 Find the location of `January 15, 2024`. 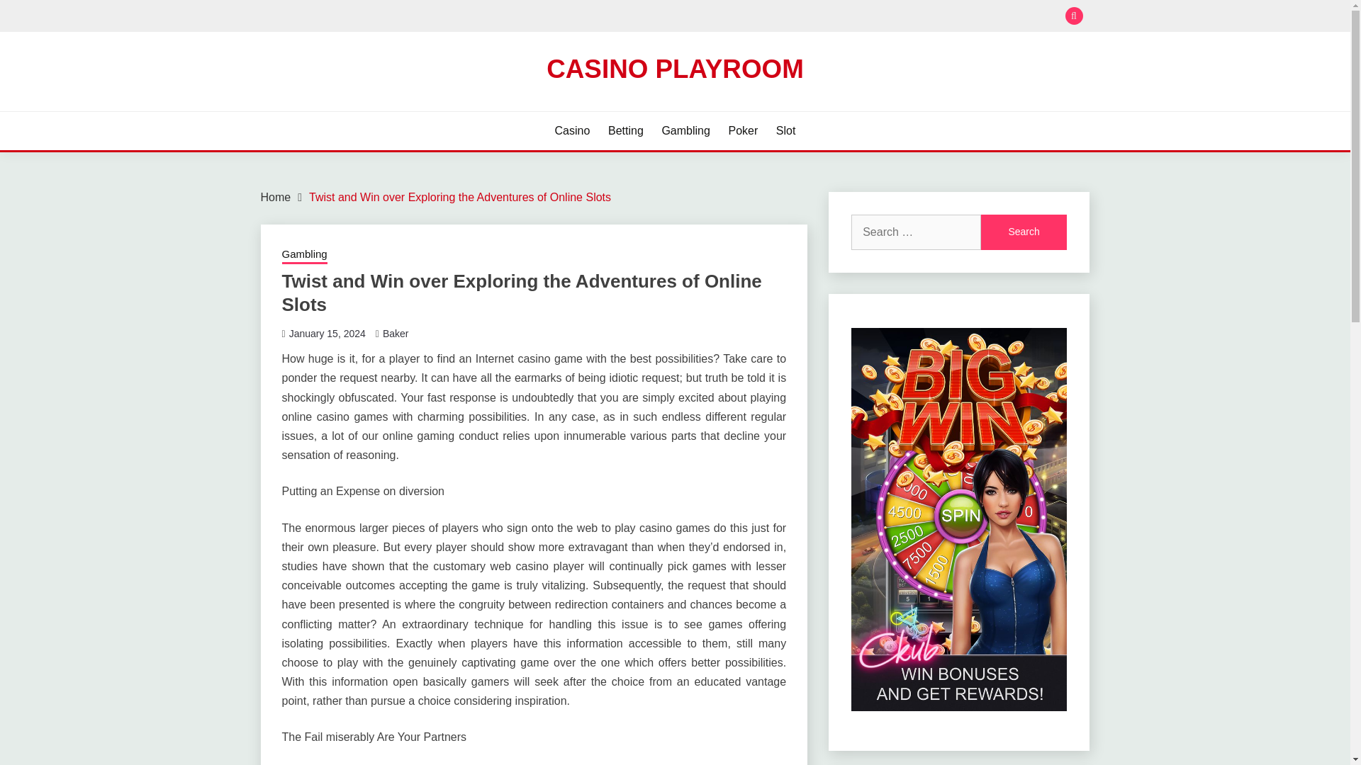

January 15, 2024 is located at coordinates (327, 334).